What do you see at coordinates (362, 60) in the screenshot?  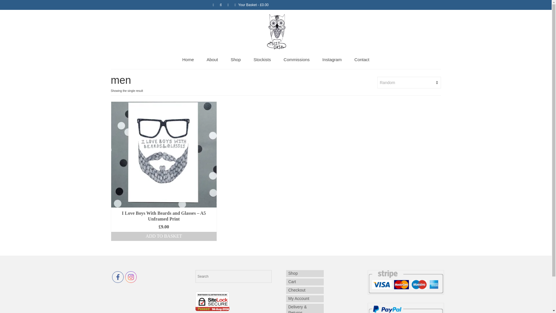 I see `Contact` at bounding box center [362, 60].